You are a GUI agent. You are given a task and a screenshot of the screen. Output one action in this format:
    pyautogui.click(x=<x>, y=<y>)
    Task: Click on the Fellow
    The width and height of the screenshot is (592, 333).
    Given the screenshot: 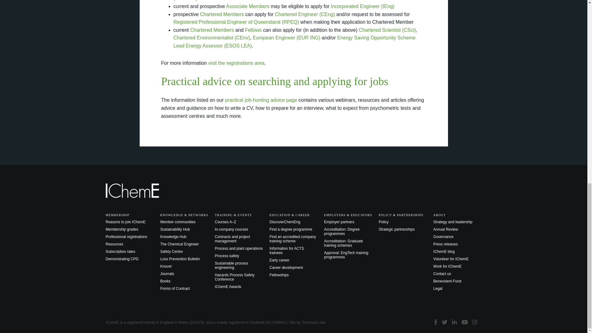 What is the action you would take?
    pyautogui.click(x=253, y=30)
    